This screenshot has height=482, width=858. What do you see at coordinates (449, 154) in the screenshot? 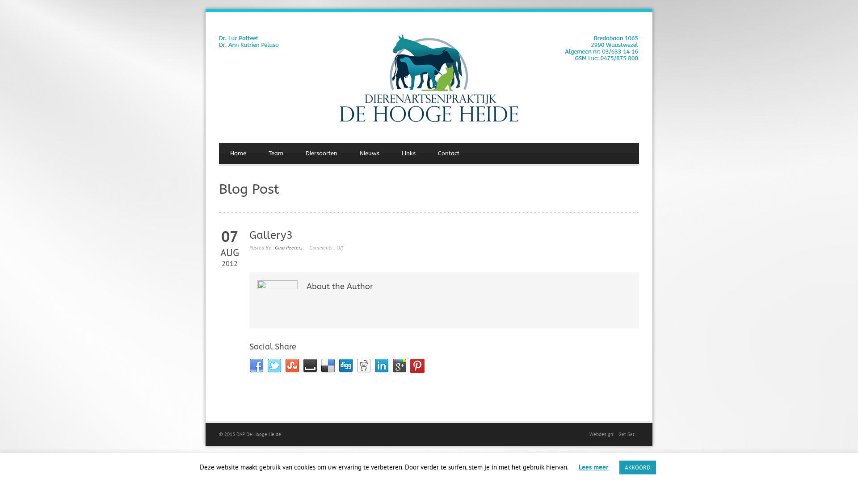
I see `Contact` at bounding box center [449, 154].